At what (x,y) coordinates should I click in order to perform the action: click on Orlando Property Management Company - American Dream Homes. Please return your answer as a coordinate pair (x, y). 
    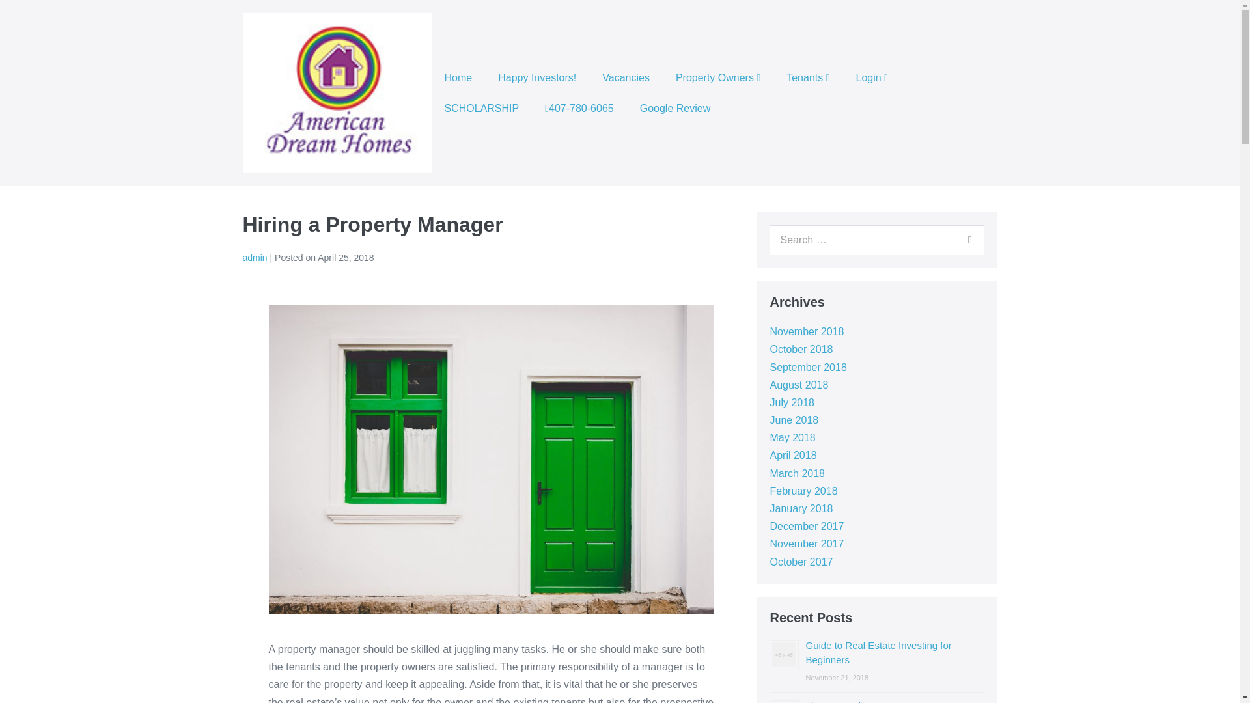
    Looking at the image, I should click on (337, 92).